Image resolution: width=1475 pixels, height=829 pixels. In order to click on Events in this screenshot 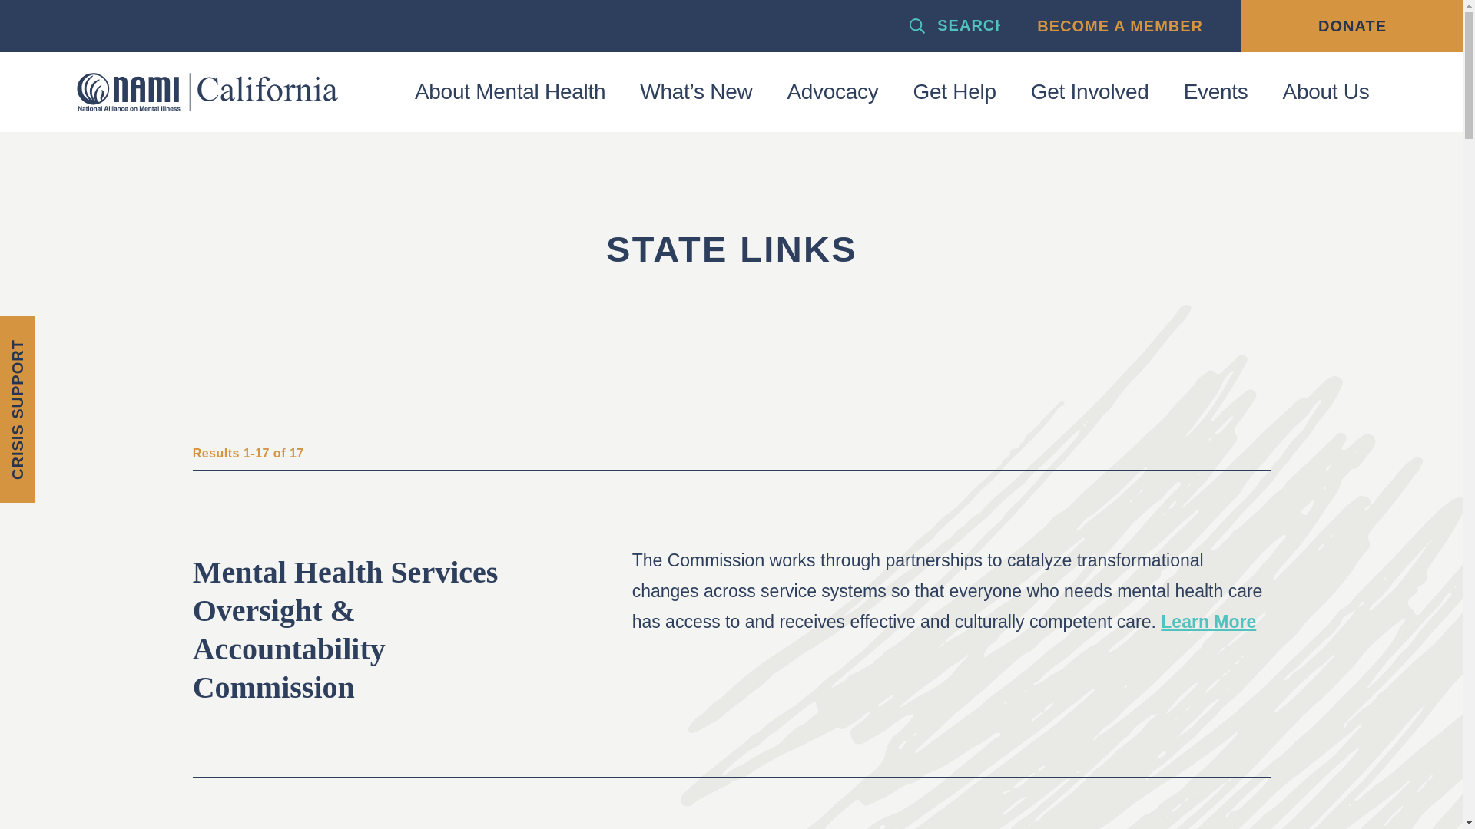, I will do `click(1215, 92)`.